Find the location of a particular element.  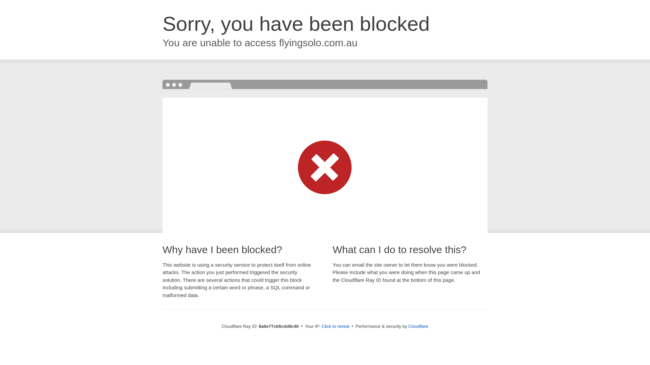

Cloudflare is located at coordinates (418, 326).